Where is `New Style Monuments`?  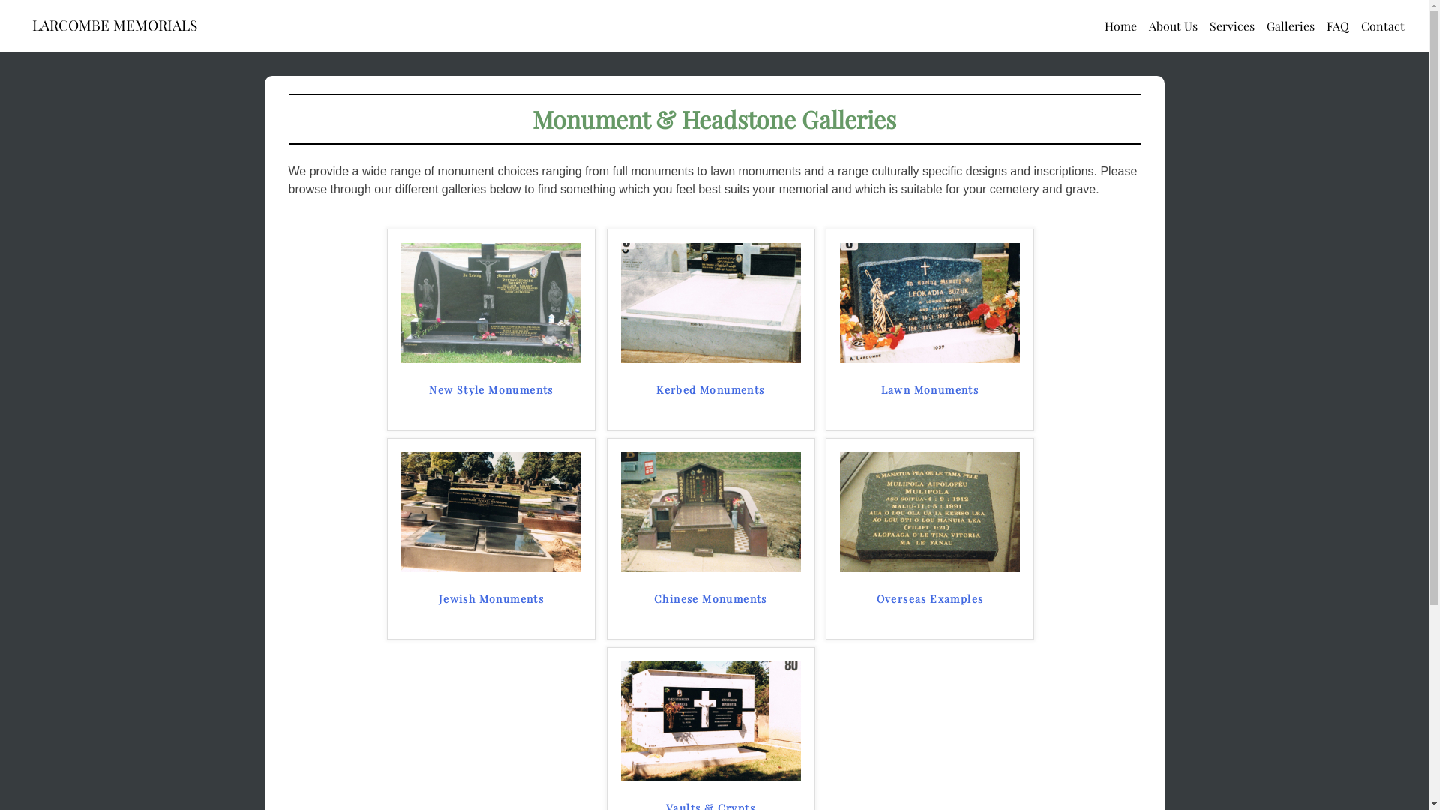
New Style Monuments is located at coordinates (491, 358).